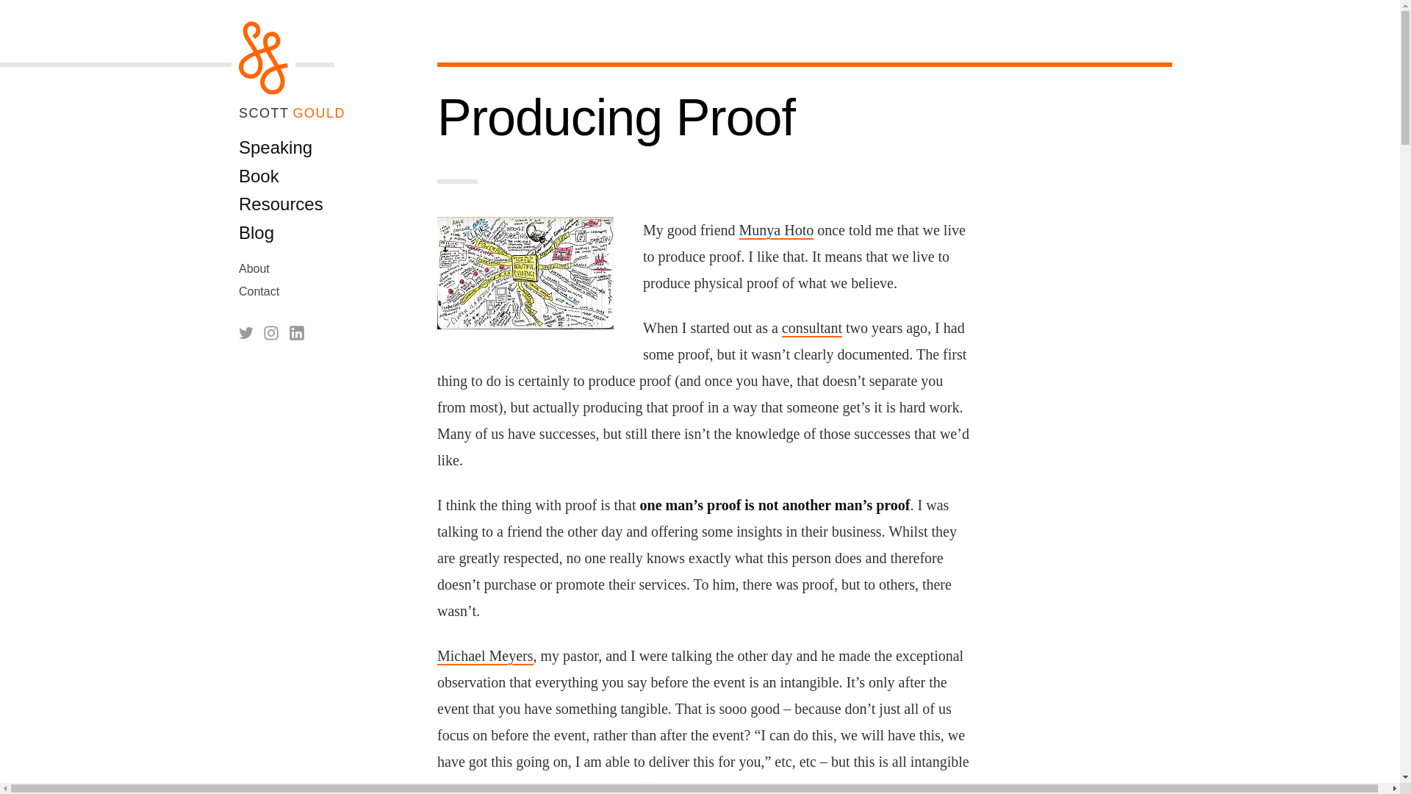 The height and width of the screenshot is (794, 1411). I want to click on Blog, so click(256, 232).